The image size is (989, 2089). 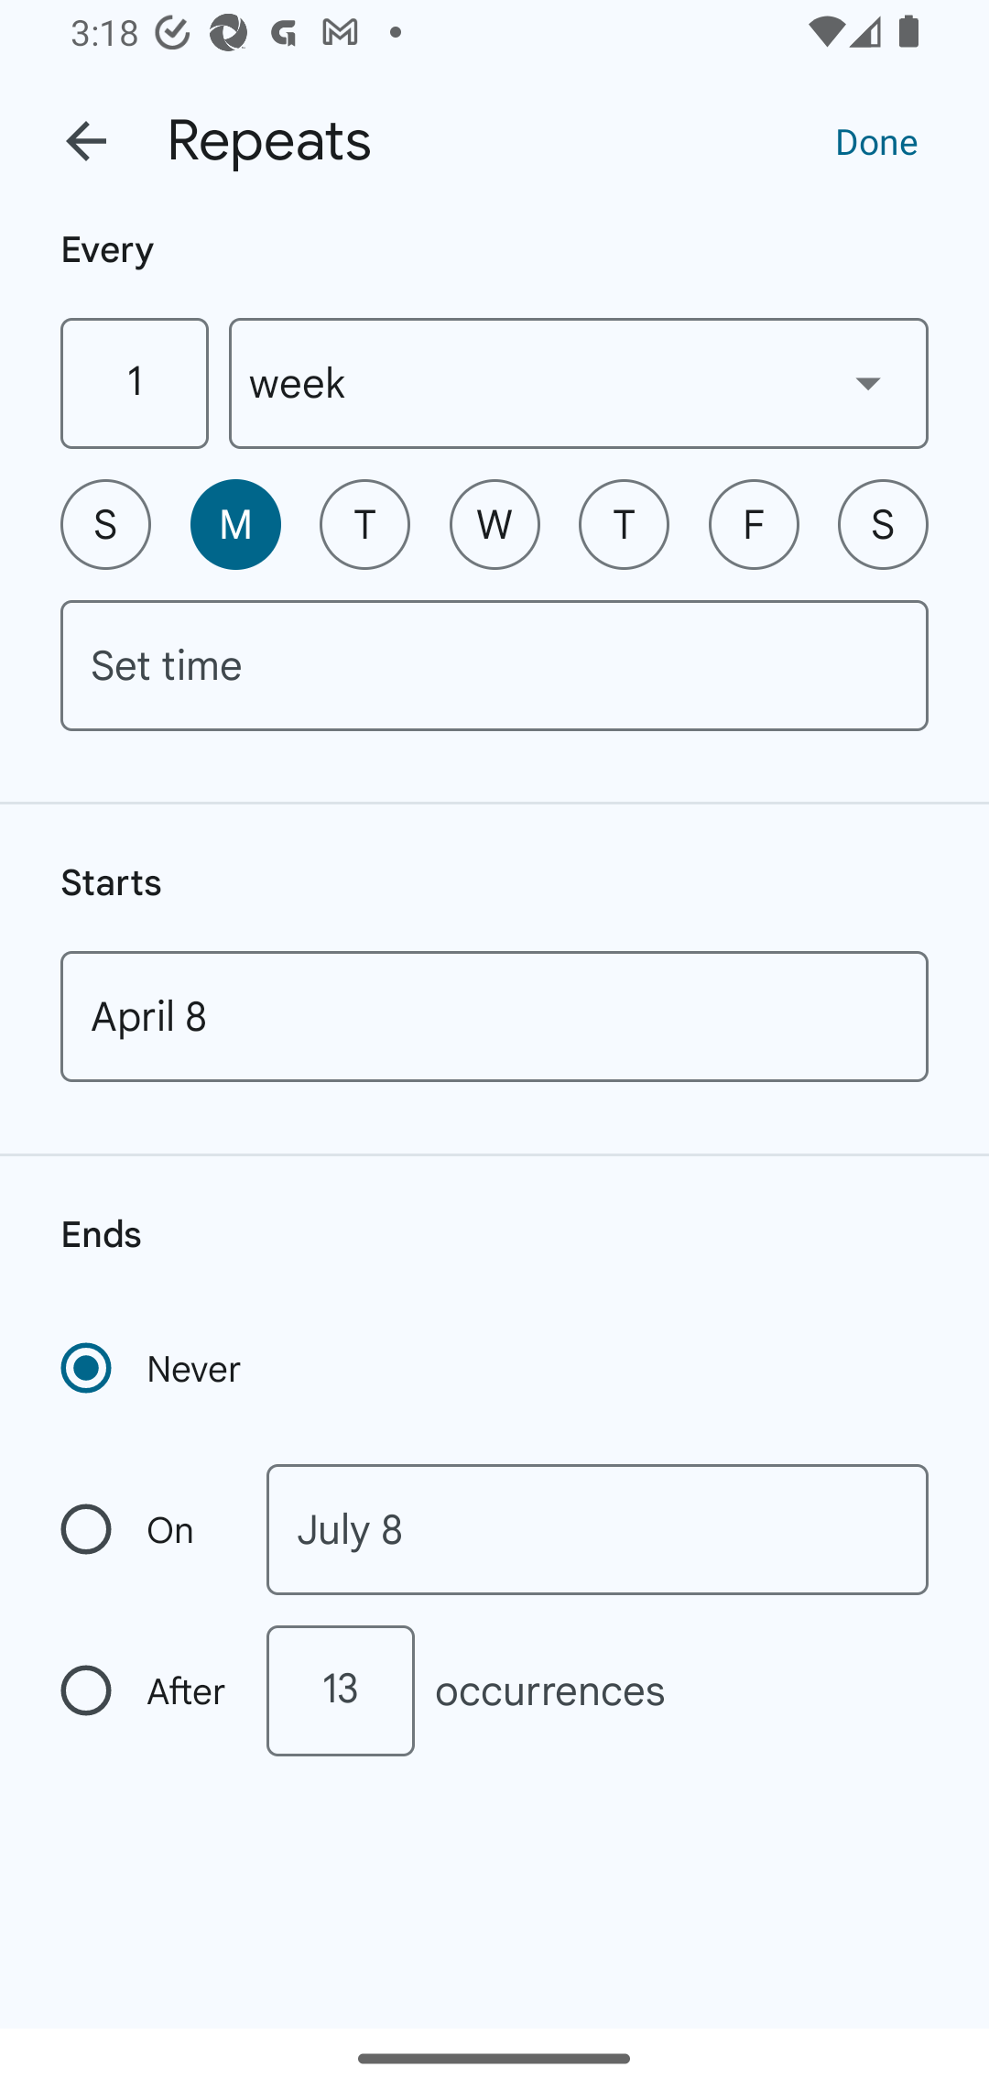 What do you see at coordinates (494, 1016) in the screenshot?
I see `April 8` at bounding box center [494, 1016].